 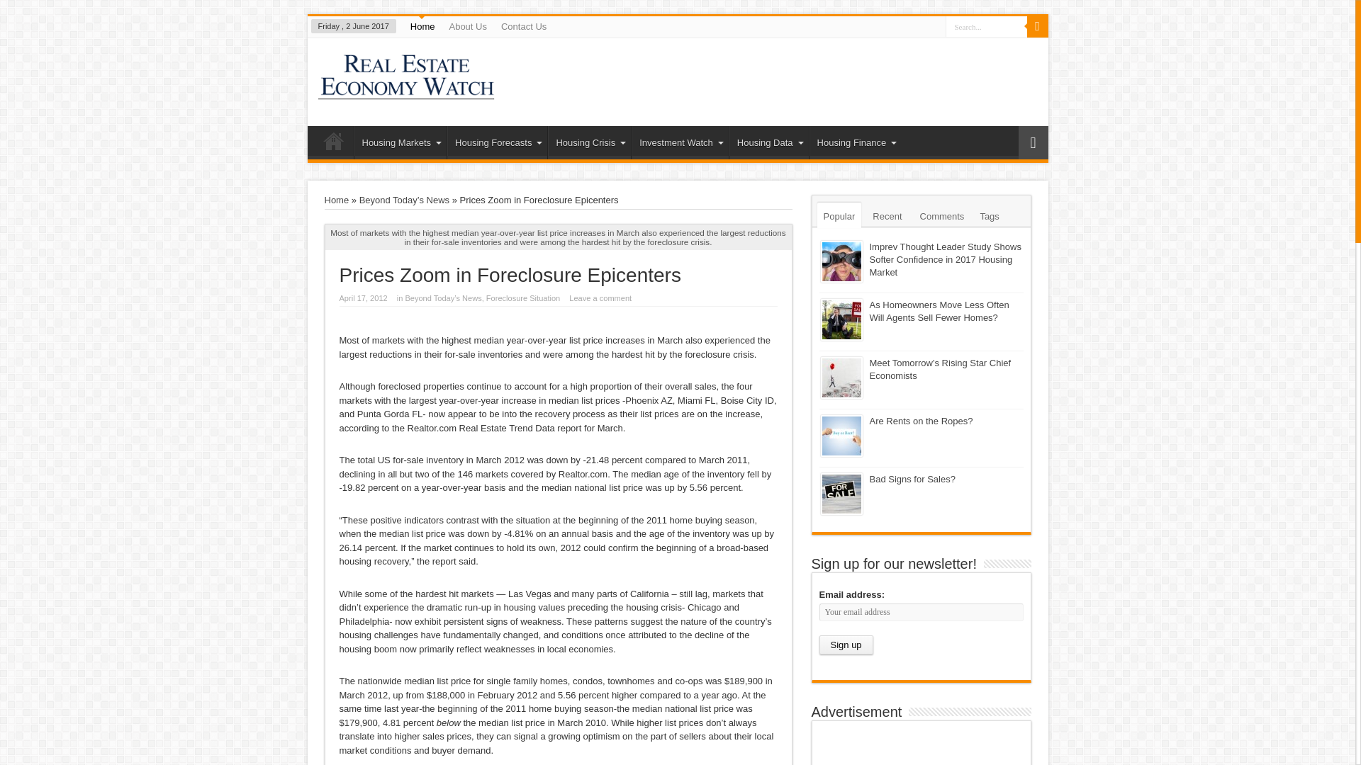 What do you see at coordinates (600, 297) in the screenshot?
I see `Leave a comment` at bounding box center [600, 297].